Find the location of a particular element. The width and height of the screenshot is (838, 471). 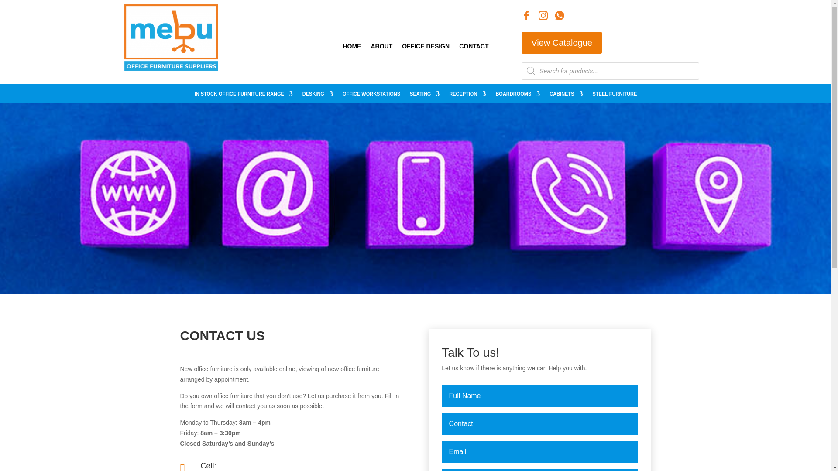

OFFICE WORKSTATIONS is located at coordinates (371, 96).